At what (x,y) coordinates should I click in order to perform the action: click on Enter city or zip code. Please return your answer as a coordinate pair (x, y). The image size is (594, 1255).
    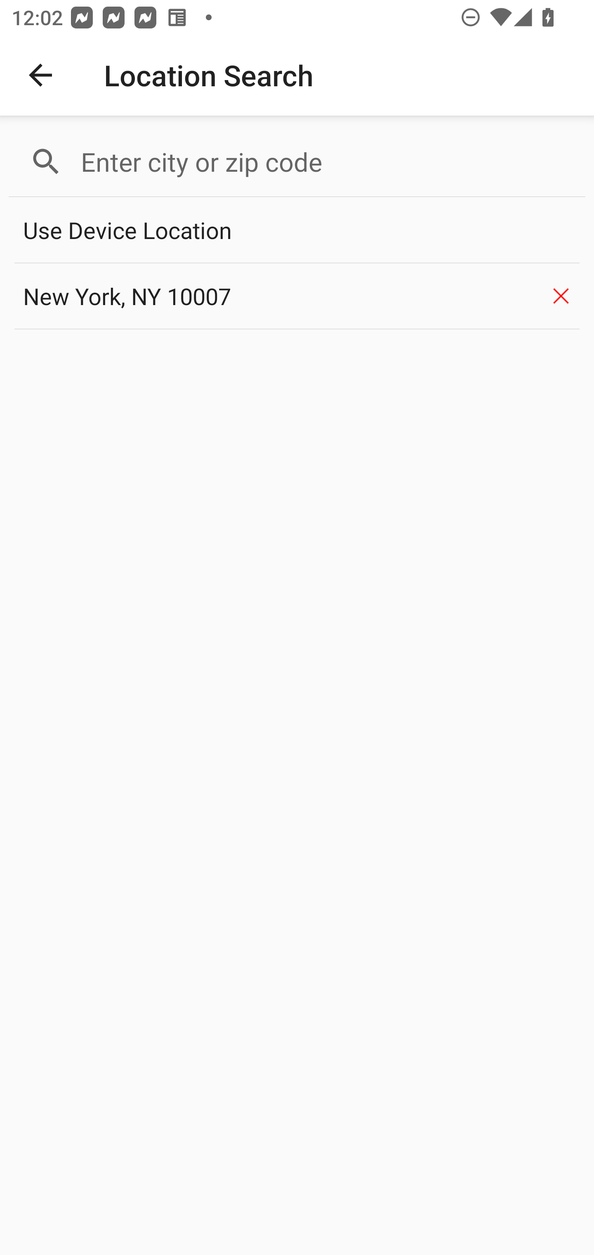
    Looking at the image, I should click on (326, 162).